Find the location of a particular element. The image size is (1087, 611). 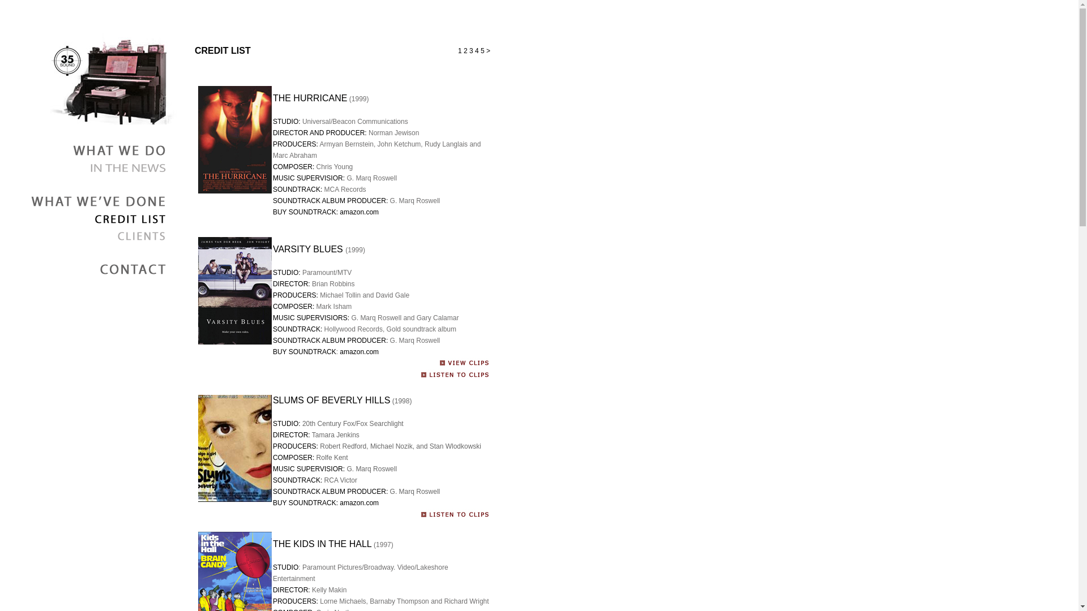

amazon.com is located at coordinates (359, 352).